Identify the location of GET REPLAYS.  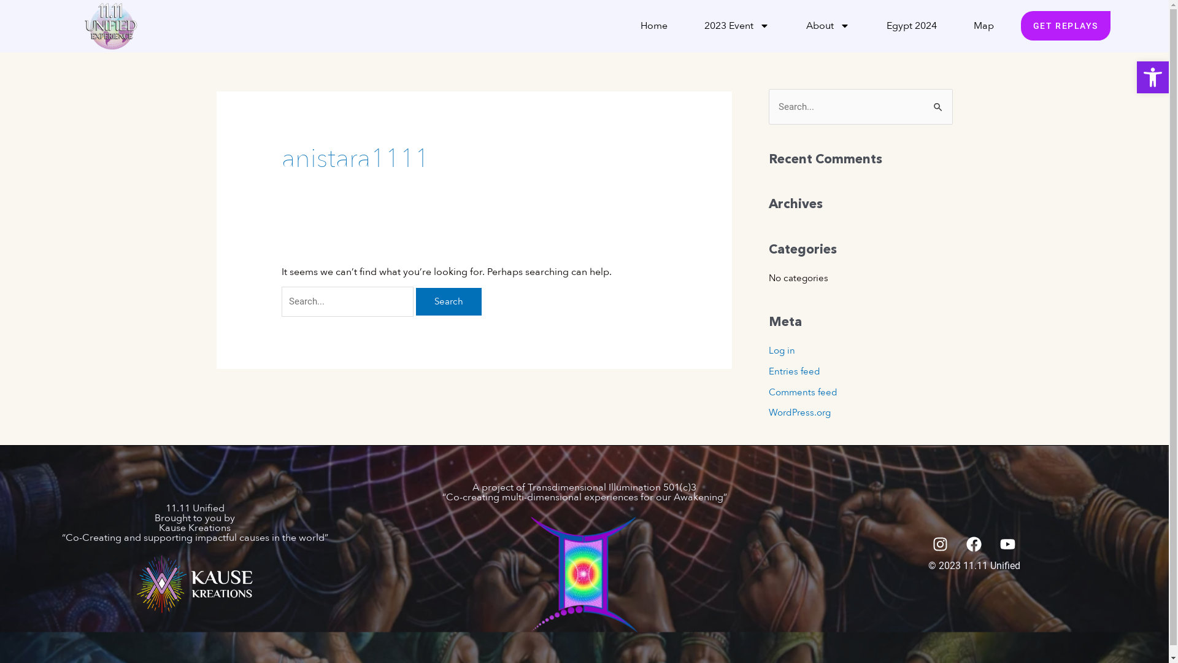
(1066, 26).